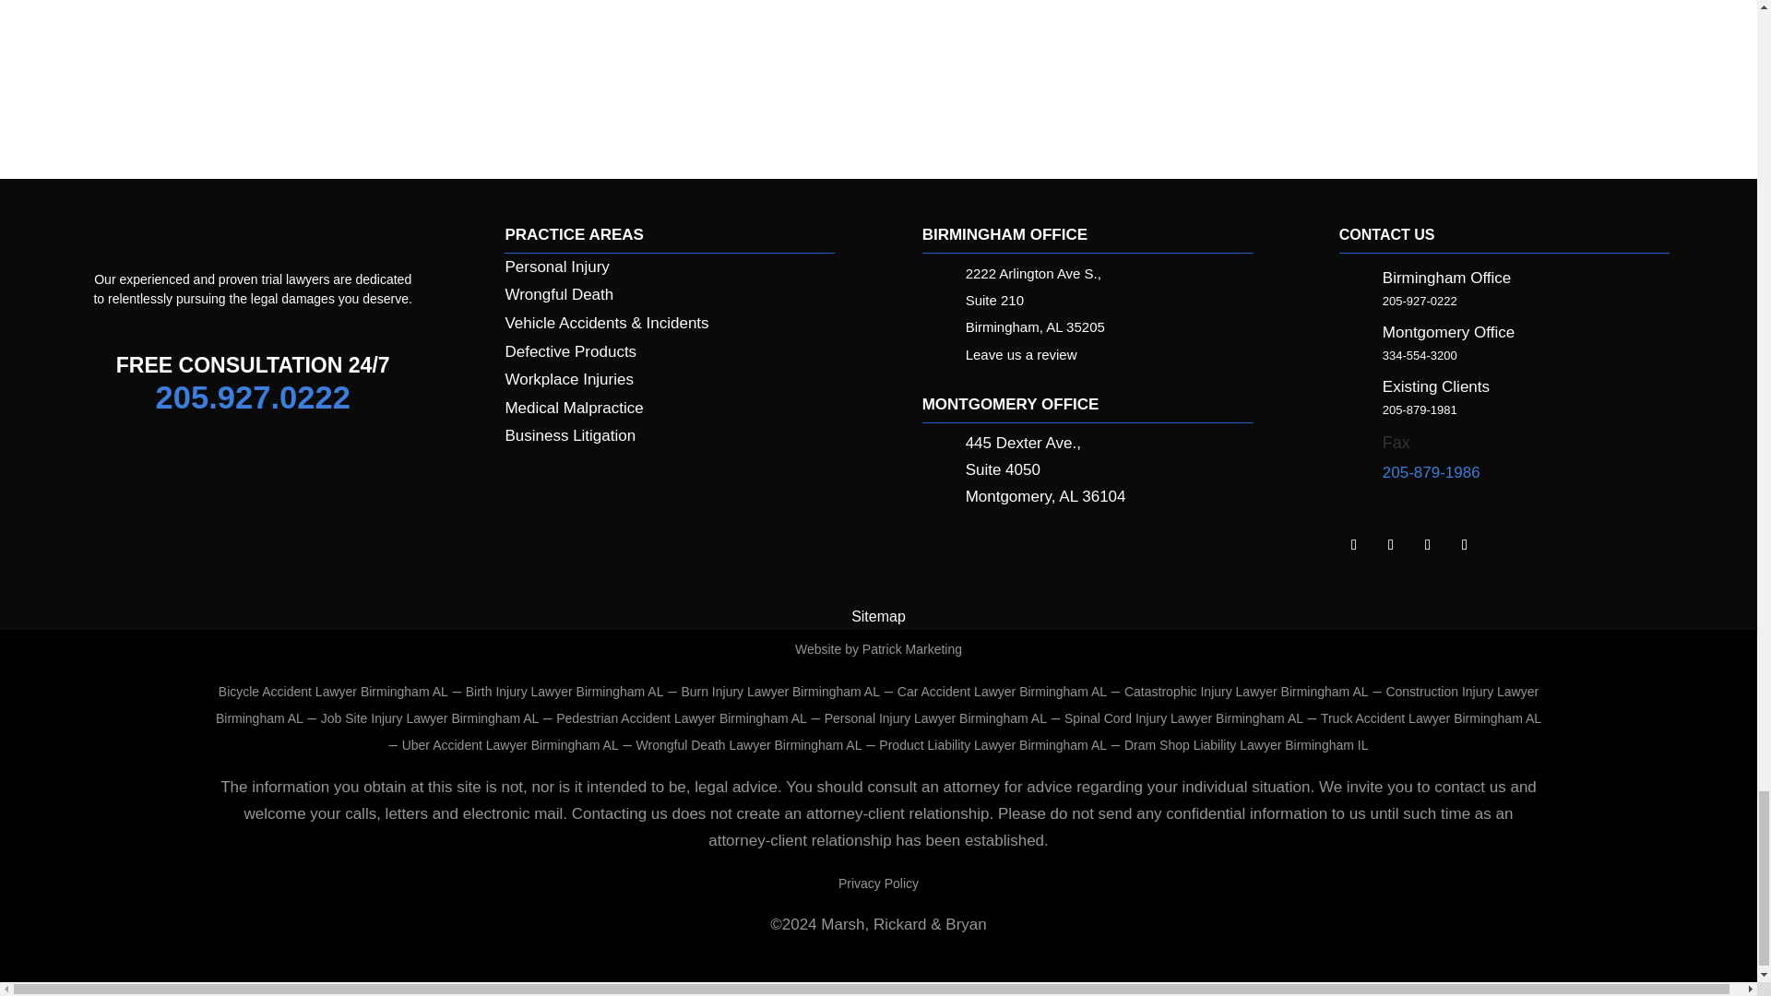 The height and width of the screenshot is (996, 1771). Describe the element at coordinates (1354, 544) in the screenshot. I see `Follow on LinkedIn` at that location.